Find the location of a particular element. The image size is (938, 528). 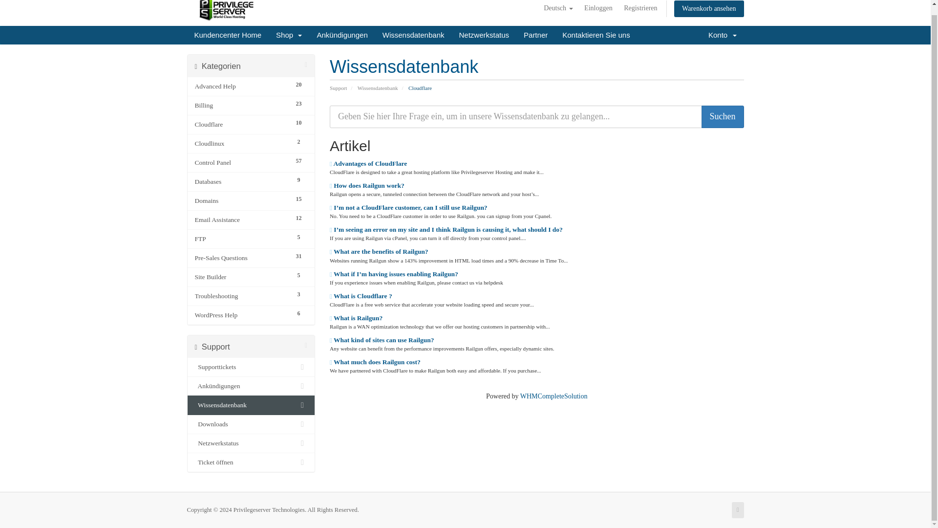

Troubleshooting is located at coordinates (242, 296).